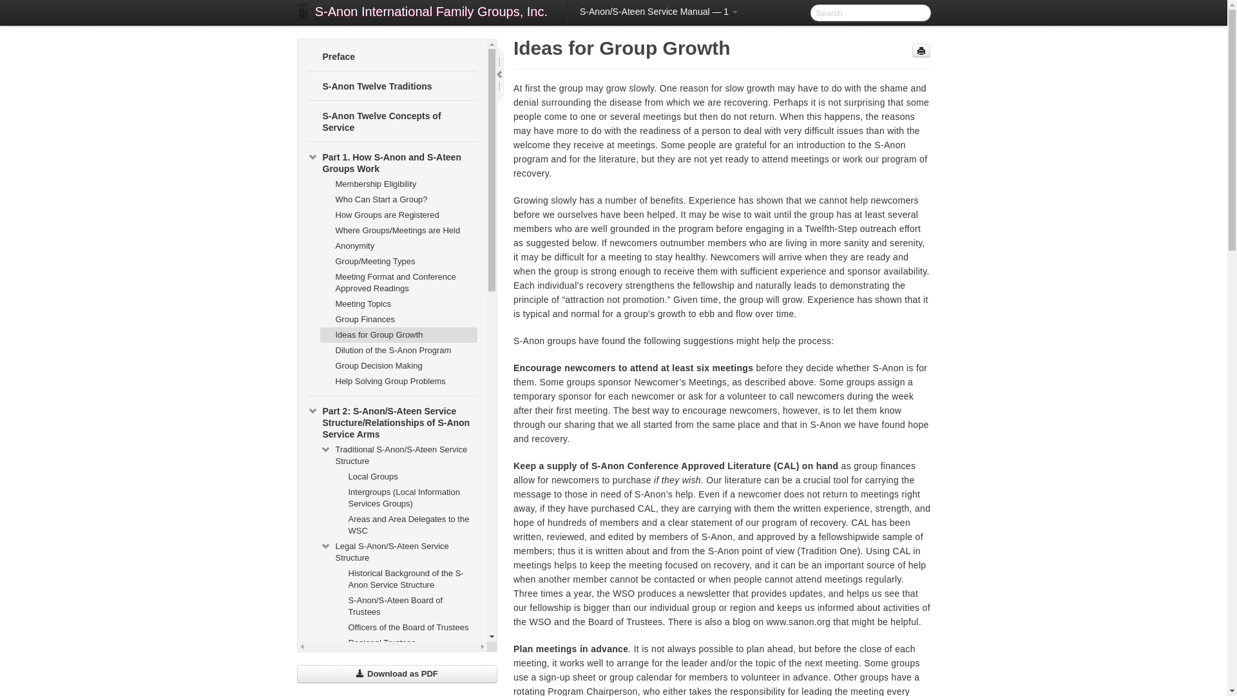 This screenshot has width=1237, height=696. Describe the element at coordinates (921, 50) in the screenshot. I see `Print page` at that location.